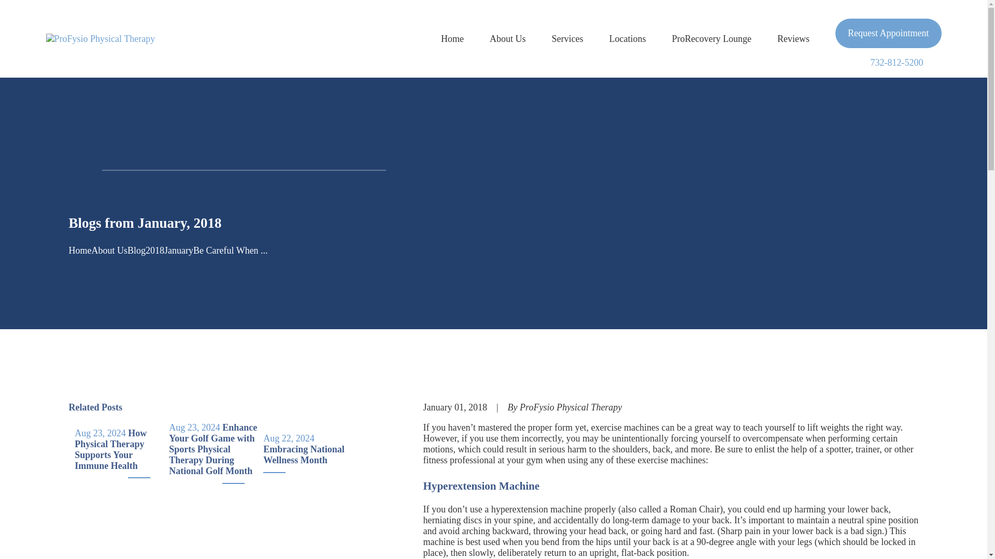 This screenshot has width=995, height=559. Describe the element at coordinates (80, 251) in the screenshot. I see `Go Home` at that location.